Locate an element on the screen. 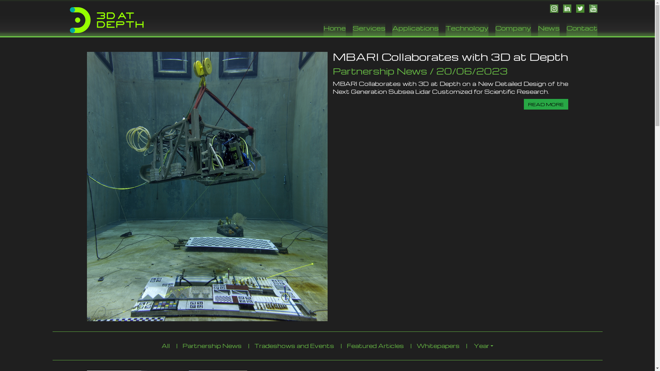 The image size is (660, 371). Company is located at coordinates (513, 30).